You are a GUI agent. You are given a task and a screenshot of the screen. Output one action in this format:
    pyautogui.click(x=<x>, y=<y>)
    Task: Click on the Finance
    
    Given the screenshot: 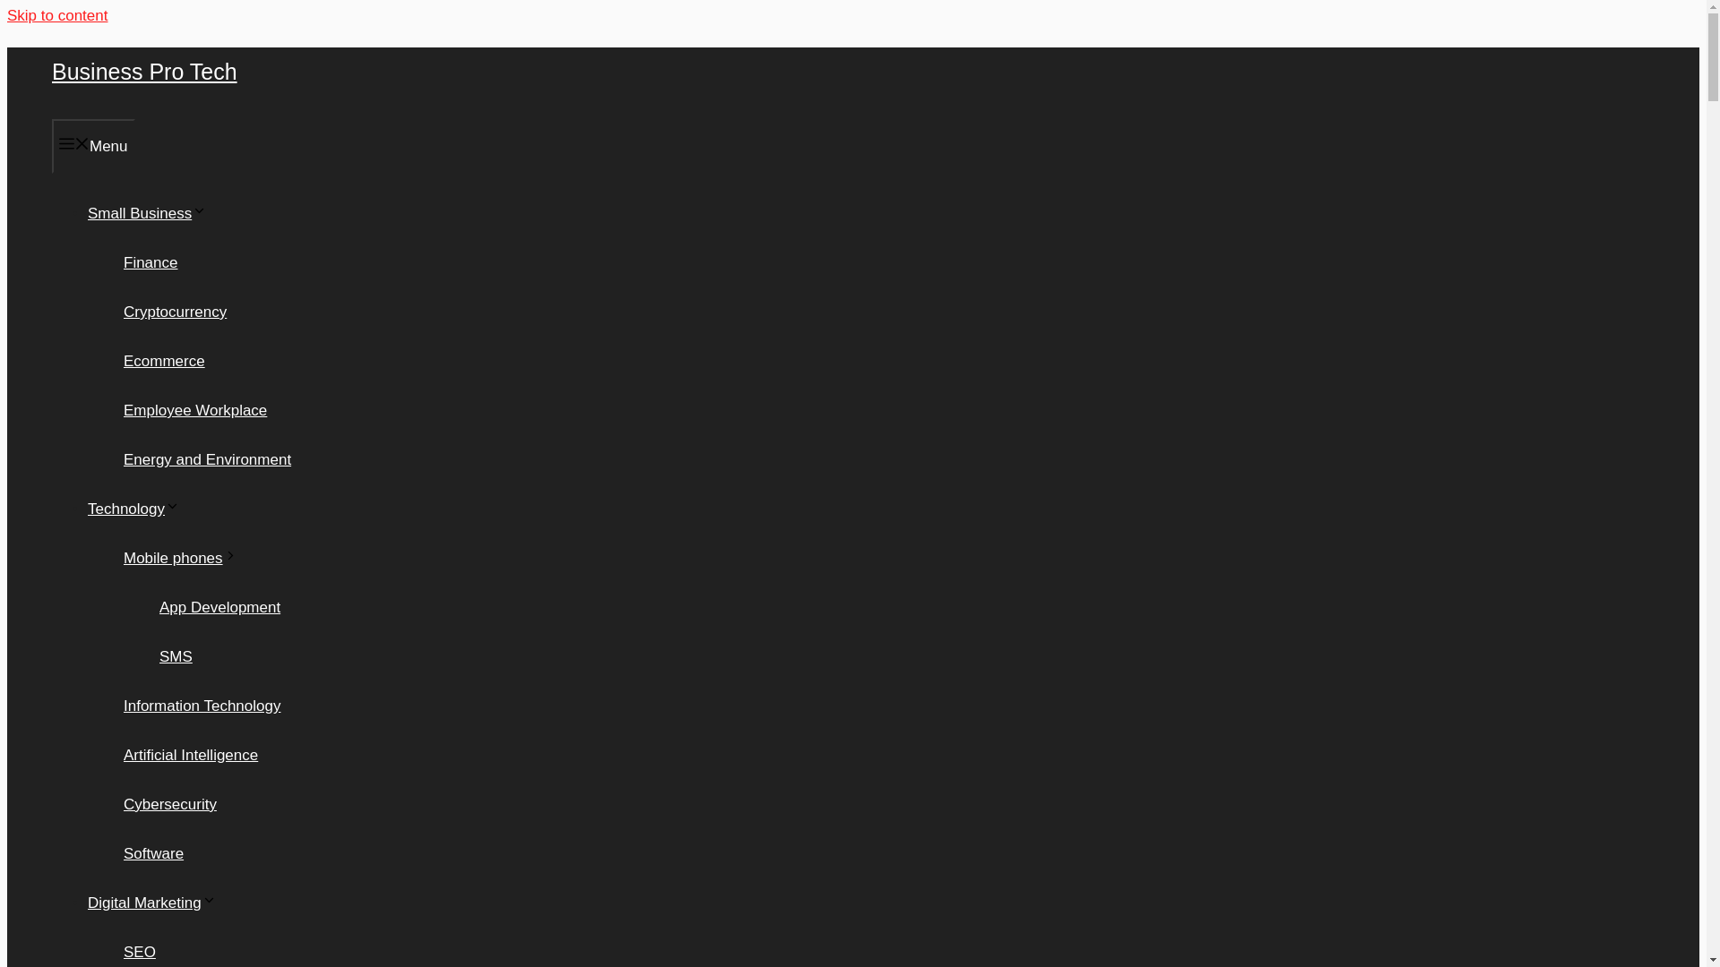 What is the action you would take?
    pyautogui.click(x=150, y=263)
    